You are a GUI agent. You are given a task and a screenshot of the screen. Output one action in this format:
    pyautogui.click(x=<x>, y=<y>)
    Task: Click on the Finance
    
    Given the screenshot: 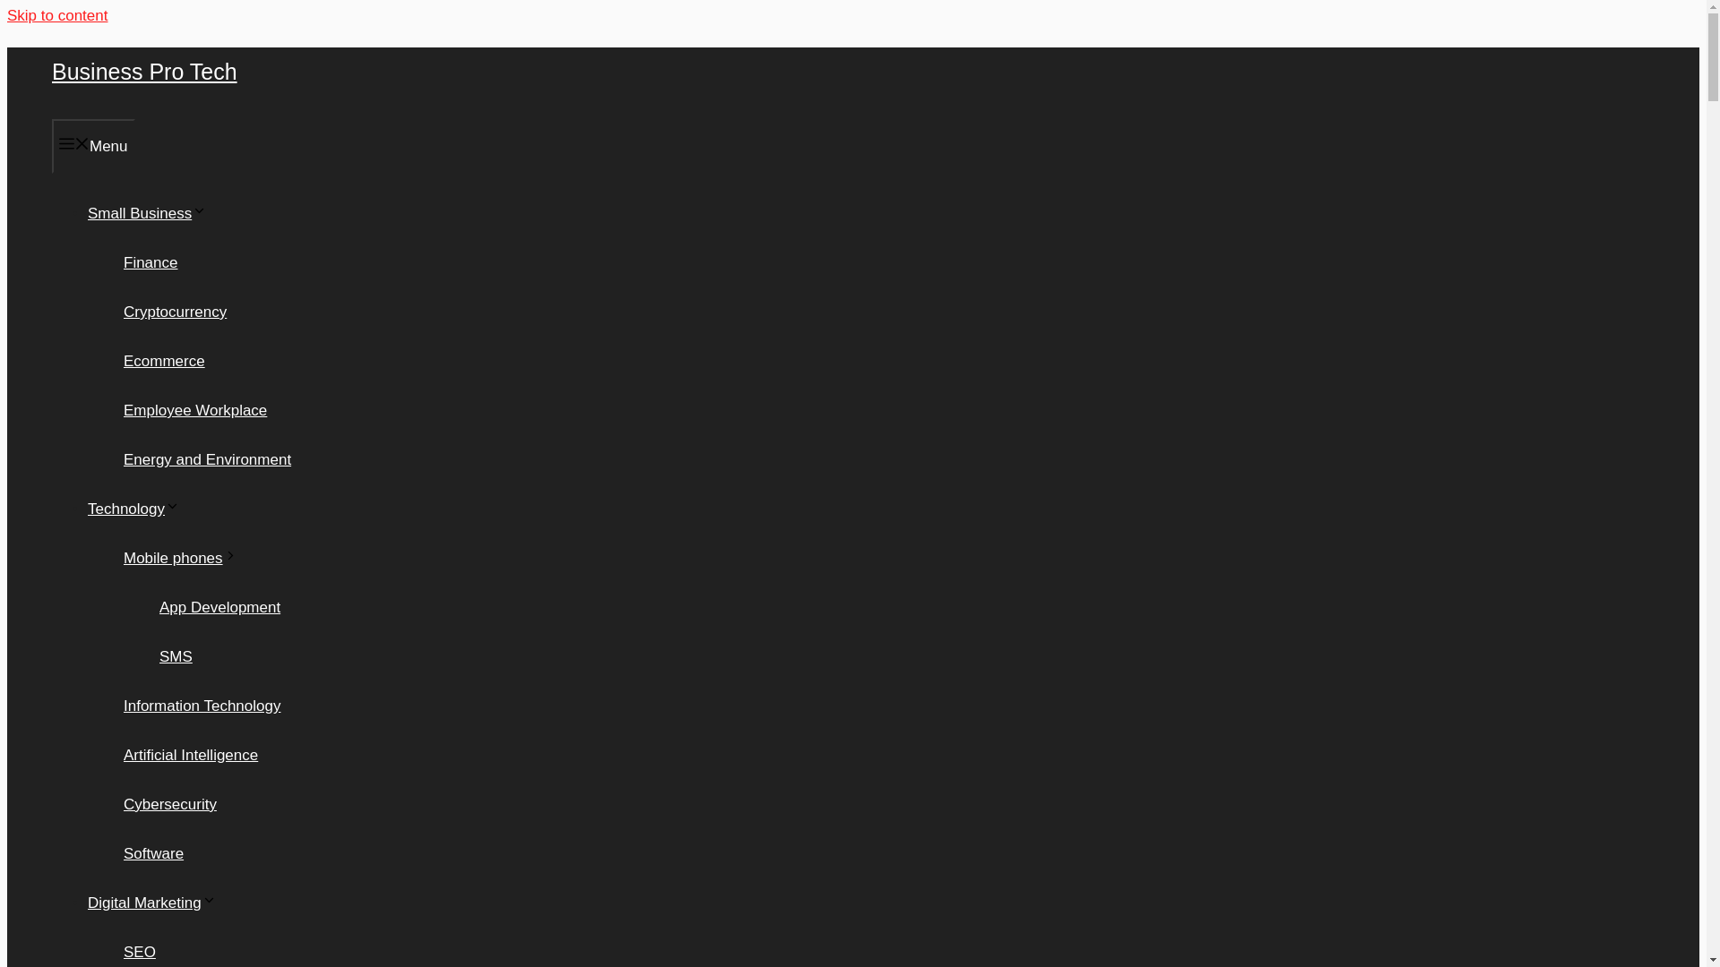 What is the action you would take?
    pyautogui.click(x=150, y=263)
    